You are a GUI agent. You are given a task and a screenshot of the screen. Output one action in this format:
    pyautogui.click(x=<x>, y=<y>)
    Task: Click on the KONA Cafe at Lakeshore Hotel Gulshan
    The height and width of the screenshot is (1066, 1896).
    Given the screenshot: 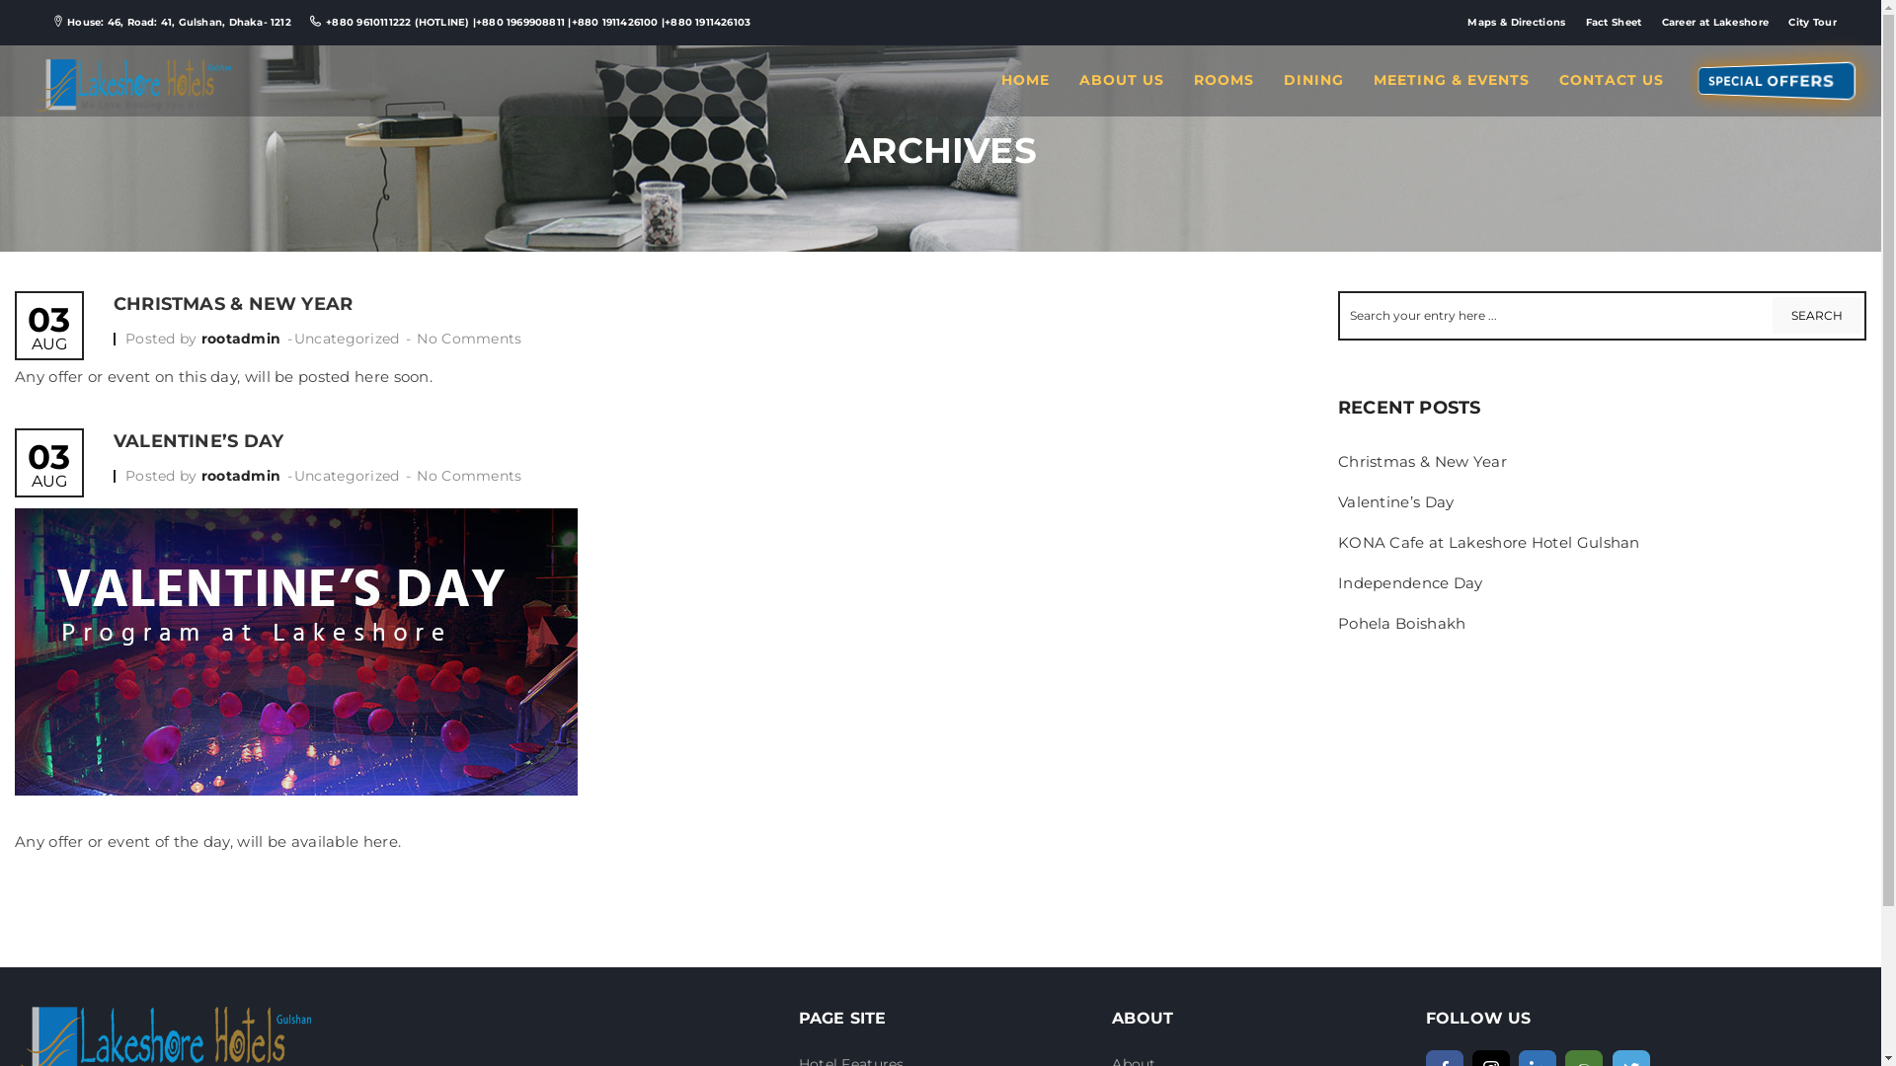 What is the action you would take?
    pyautogui.click(x=1489, y=543)
    